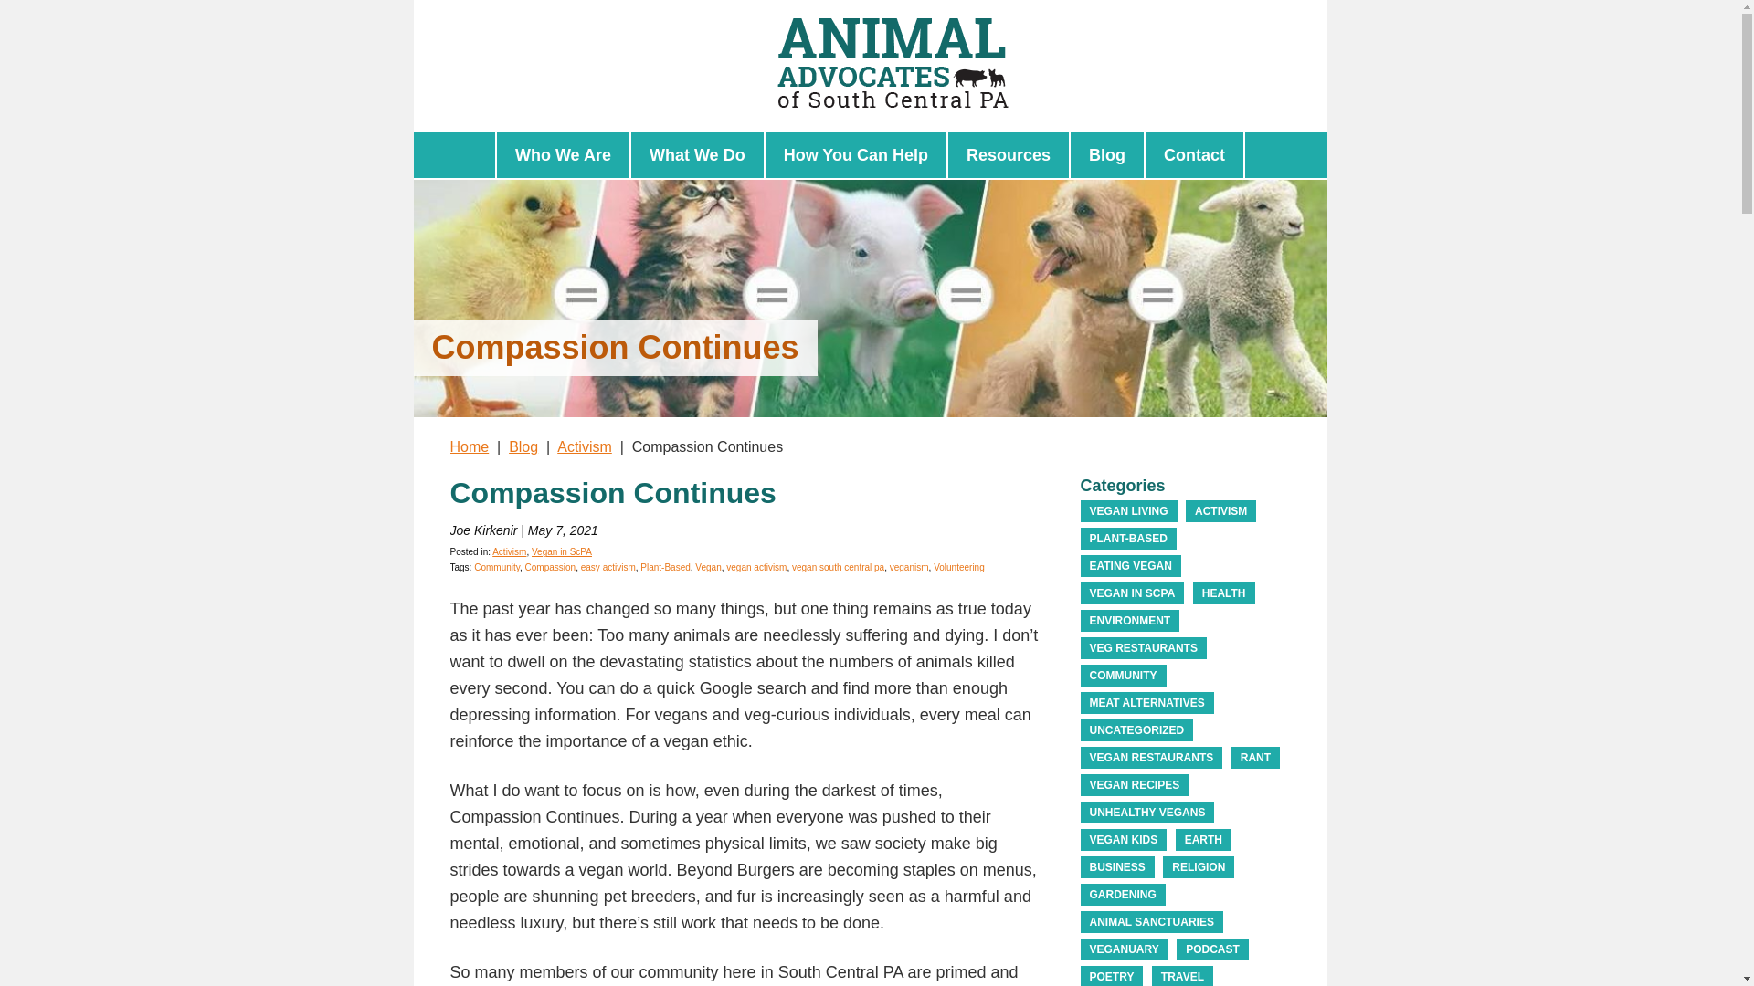 The height and width of the screenshot is (986, 1754). What do you see at coordinates (523, 446) in the screenshot?
I see `Go to Blog.` at bounding box center [523, 446].